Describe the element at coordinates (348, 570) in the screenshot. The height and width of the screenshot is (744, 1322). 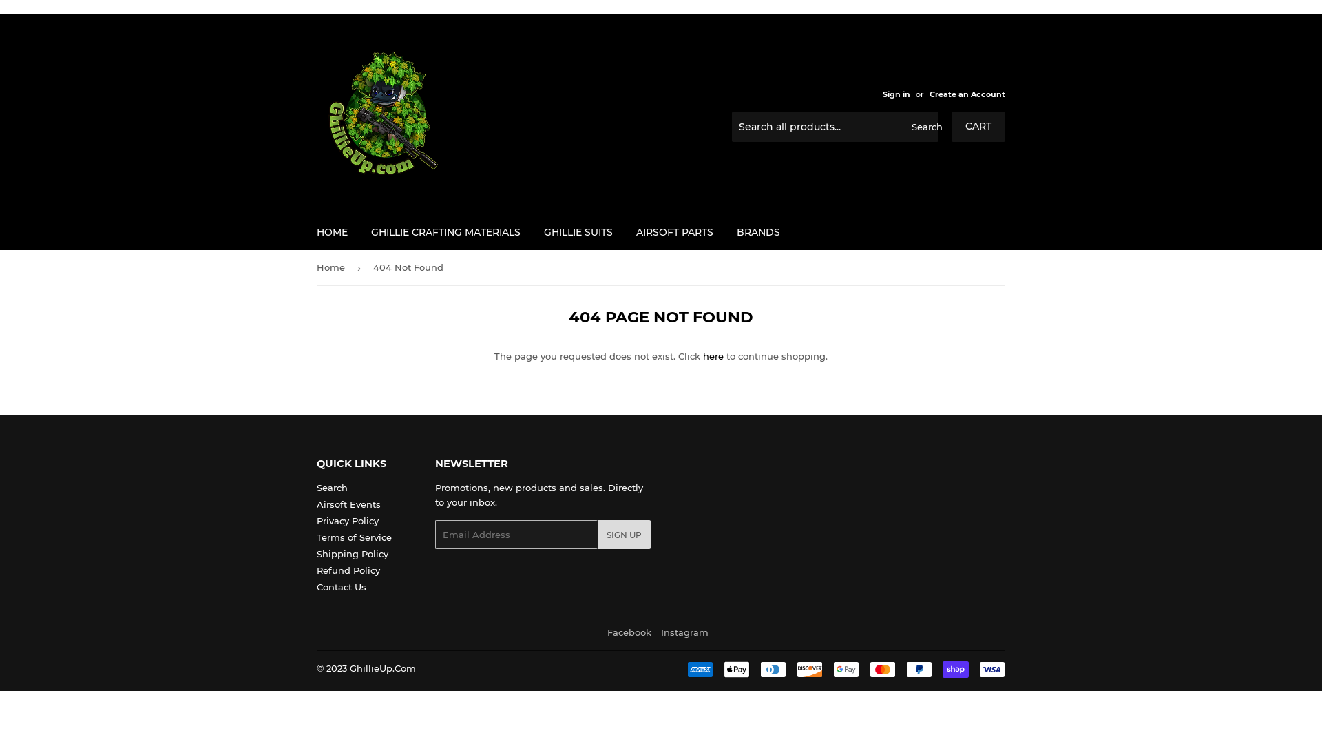
I see `Refund Policy` at that location.